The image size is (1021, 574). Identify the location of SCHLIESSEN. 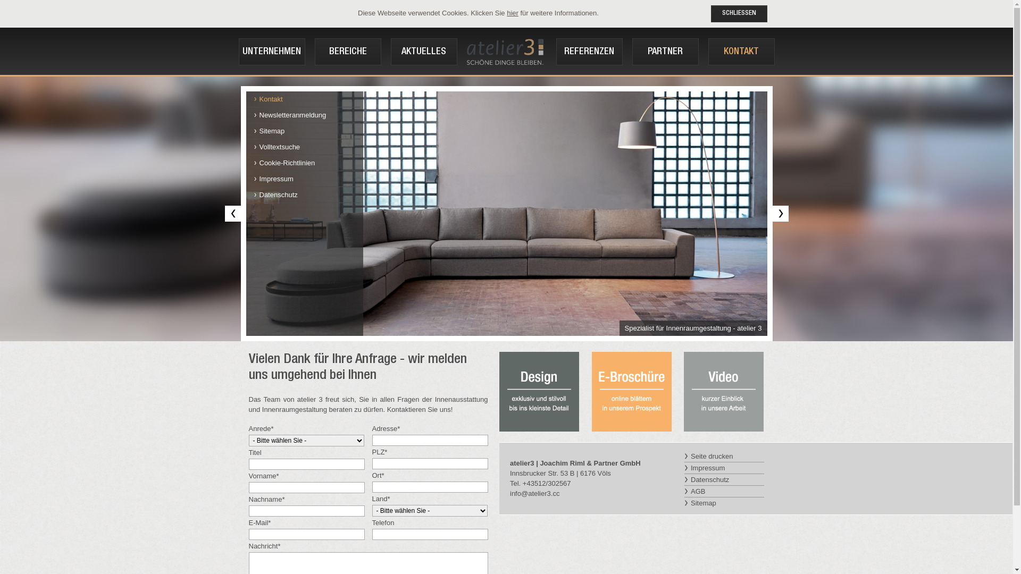
(739, 14).